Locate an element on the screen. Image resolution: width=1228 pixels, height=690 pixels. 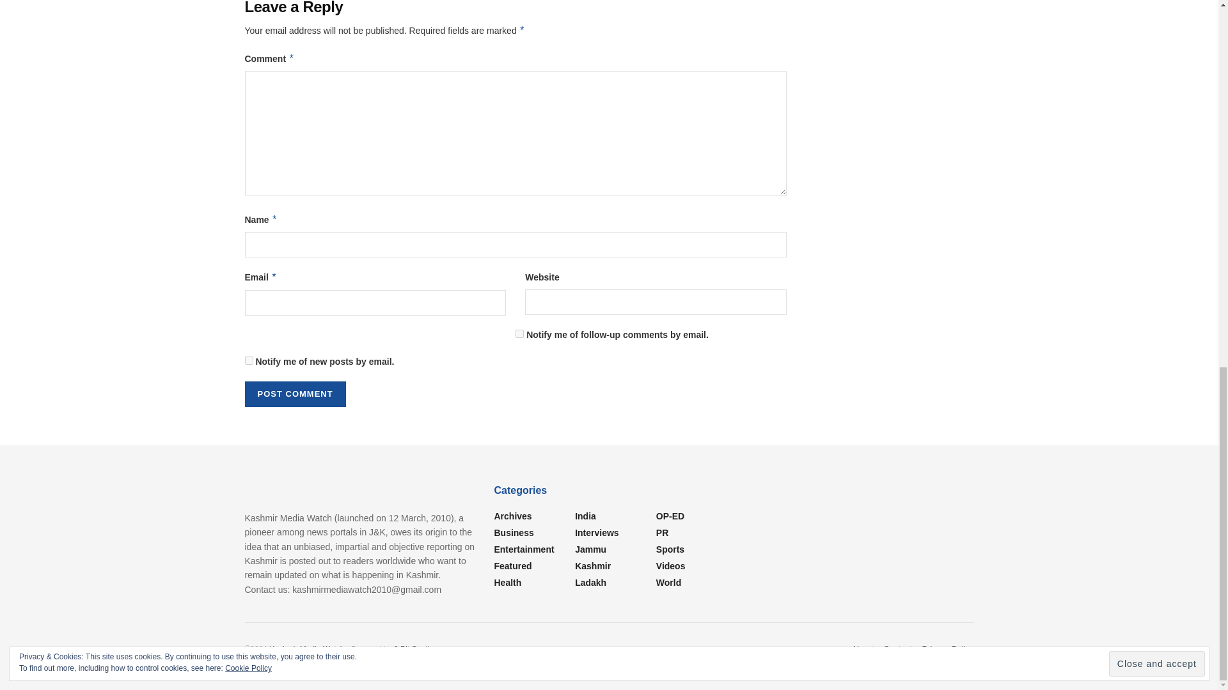
kashmir Media Watch is located at coordinates (306, 648).